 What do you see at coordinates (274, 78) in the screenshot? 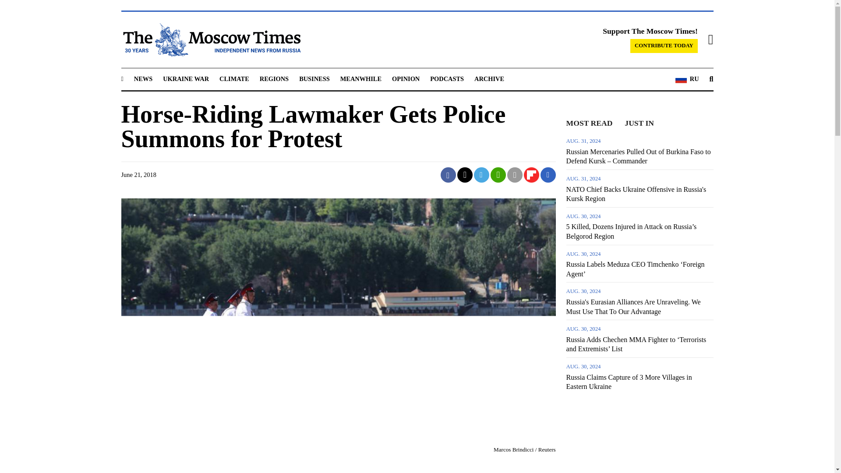
I see `REGIONS` at bounding box center [274, 78].